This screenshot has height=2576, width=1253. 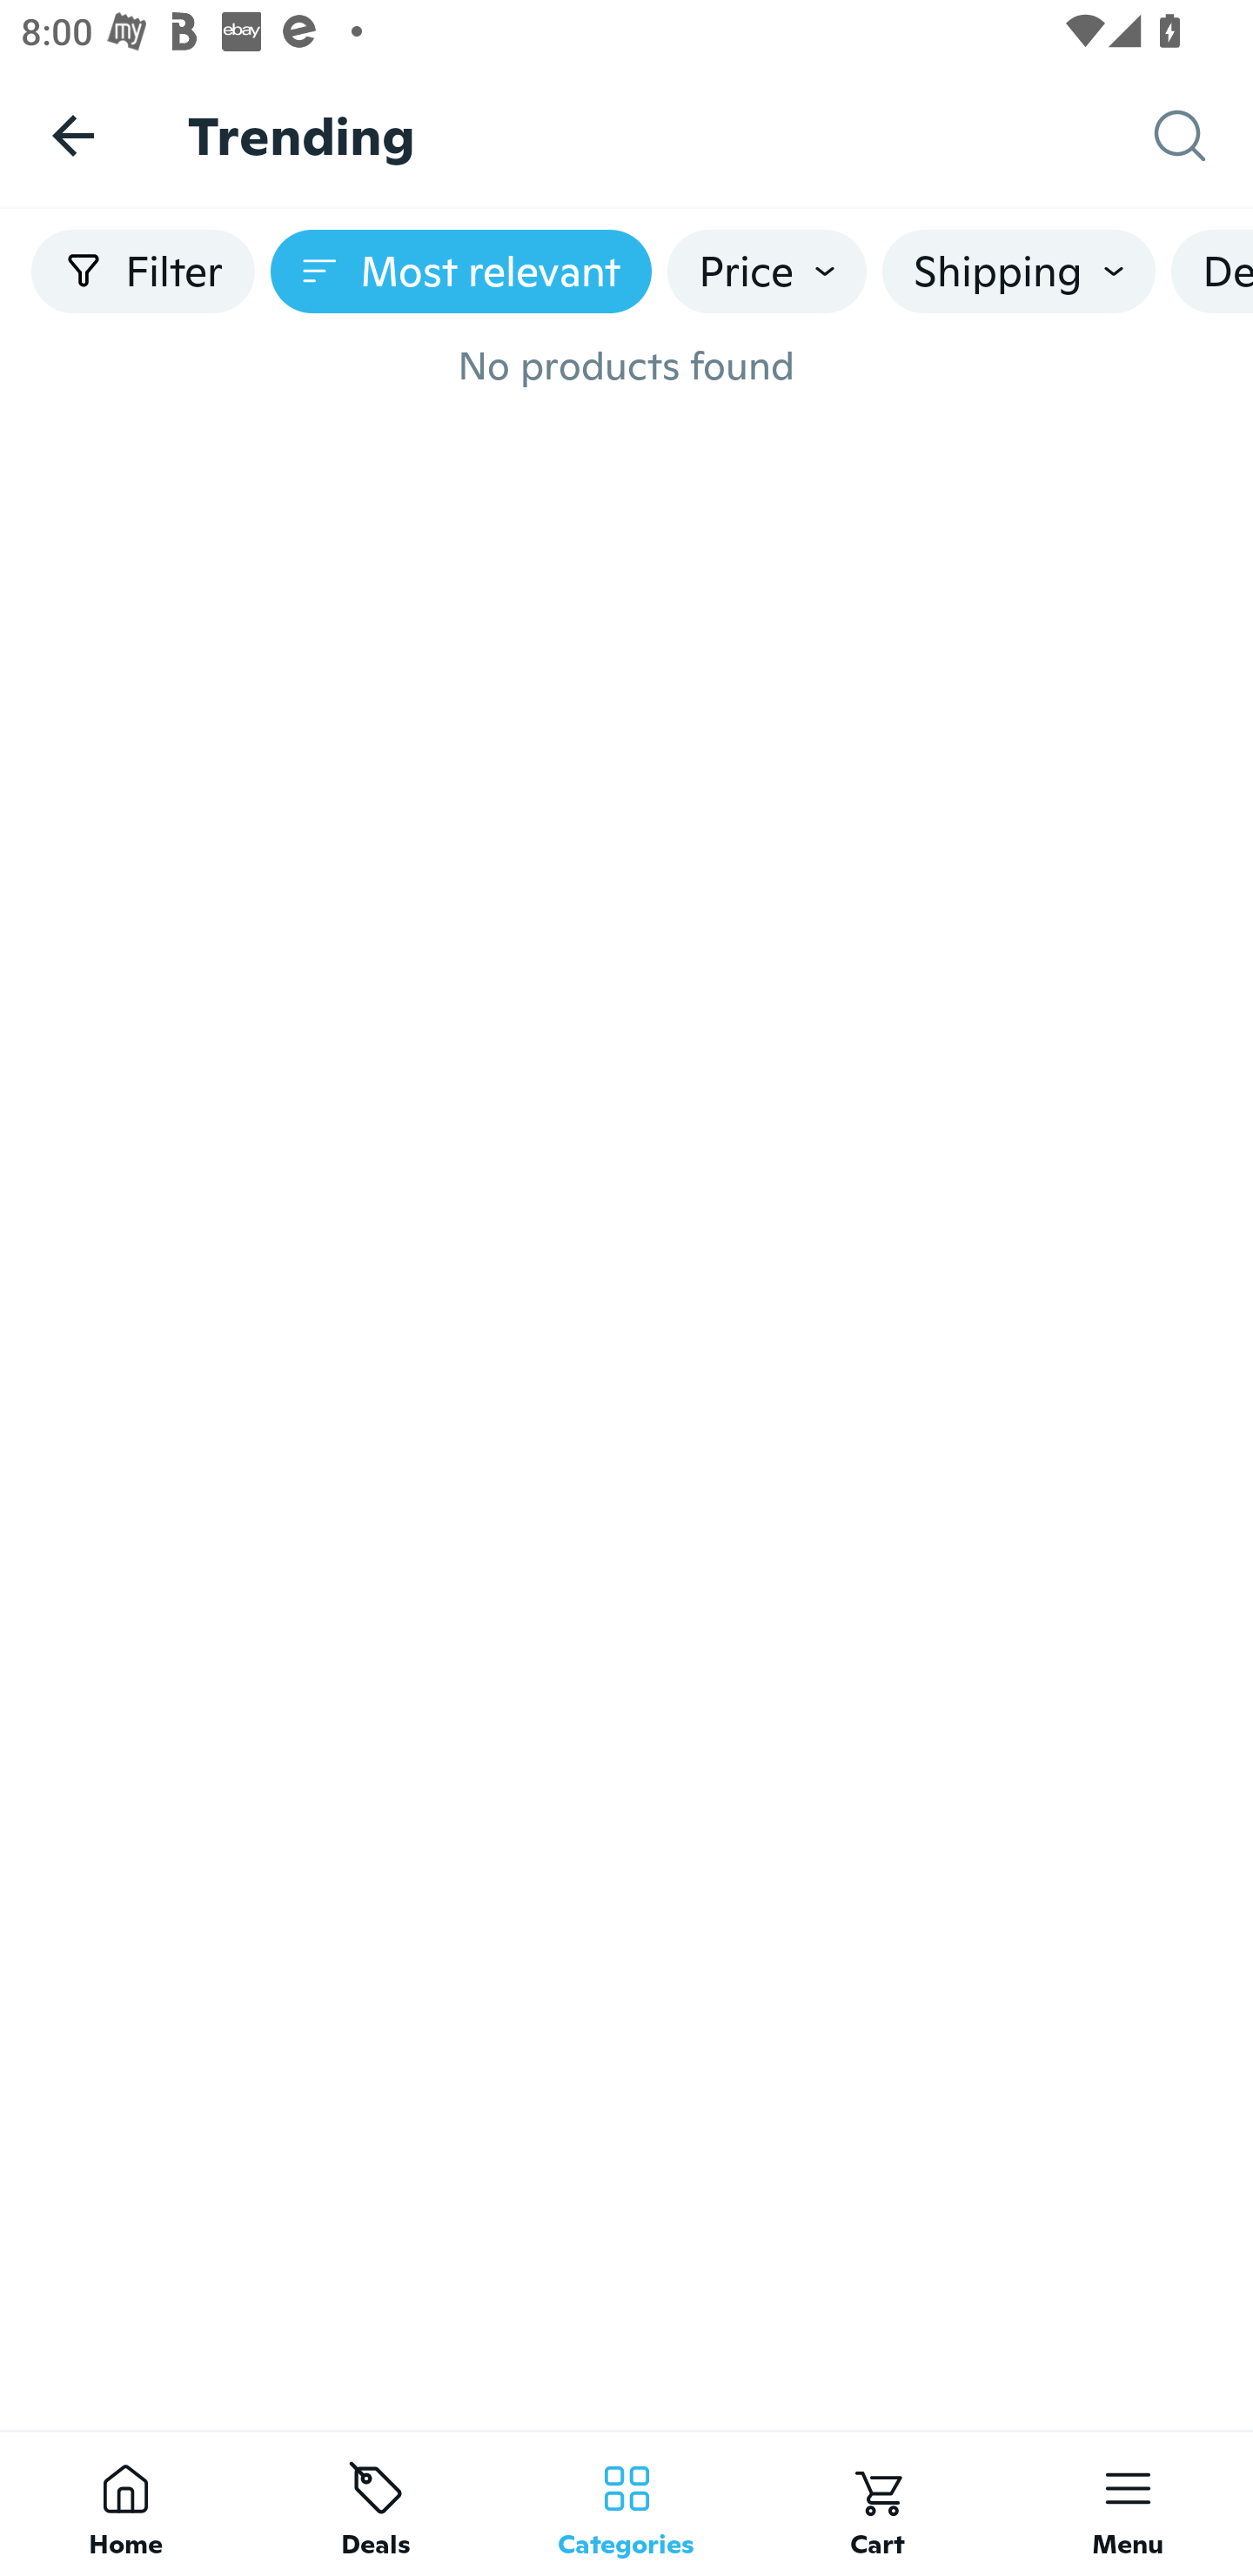 What do you see at coordinates (1203, 136) in the screenshot?
I see `Search` at bounding box center [1203, 136].